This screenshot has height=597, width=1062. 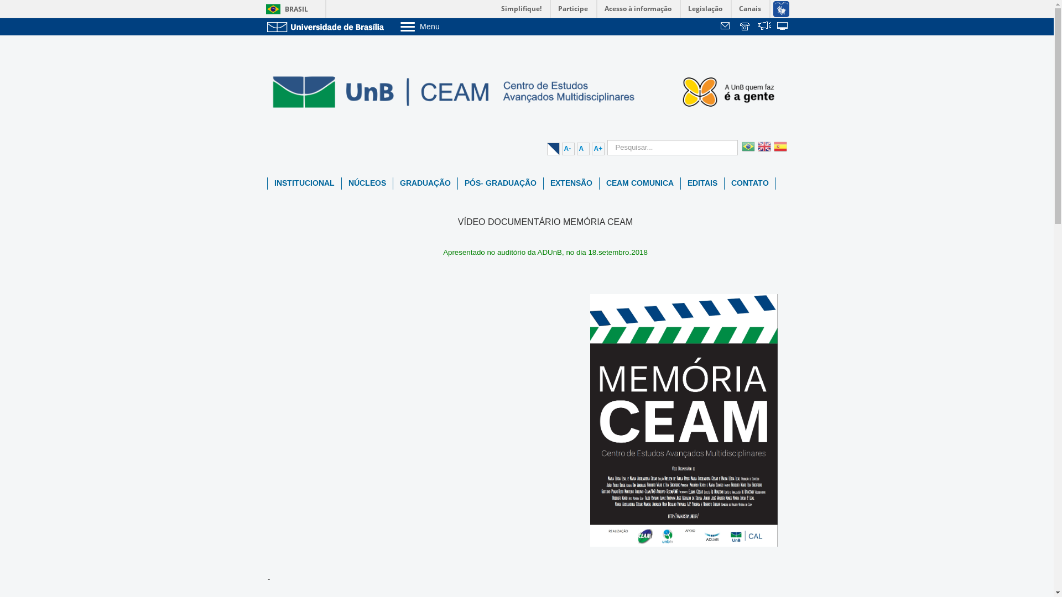 I want to click on A+, so click(x=598, y=149).